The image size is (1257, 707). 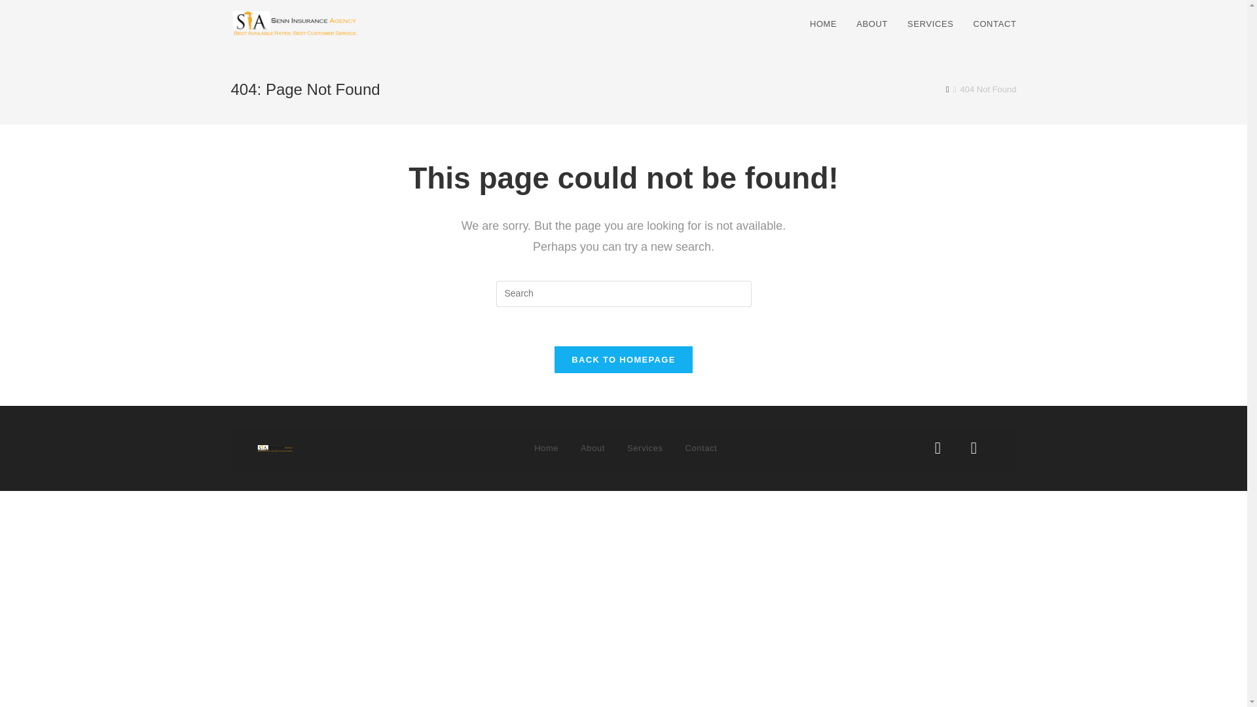 What do you see at coordinates (546, 448) in the screenshot?
I see `Home` at bounding box center [546, 448].